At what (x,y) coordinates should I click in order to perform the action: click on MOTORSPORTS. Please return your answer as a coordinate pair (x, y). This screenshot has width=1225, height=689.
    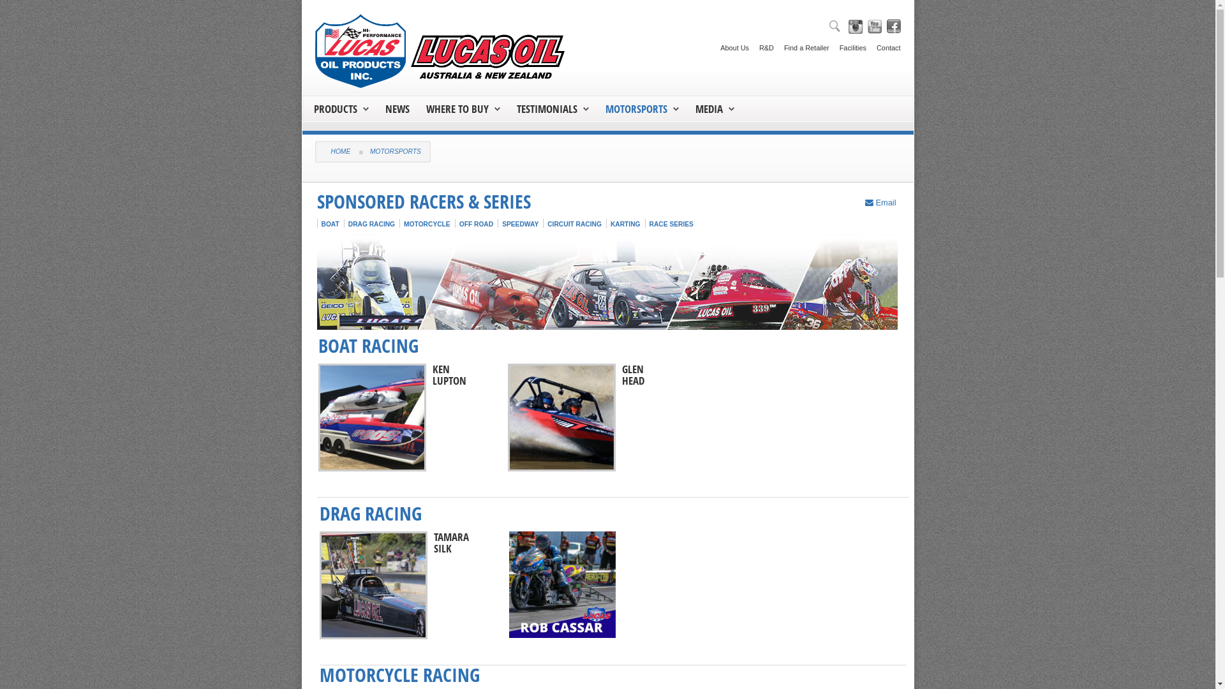
    Looking at the image, I should click on (635, 108).